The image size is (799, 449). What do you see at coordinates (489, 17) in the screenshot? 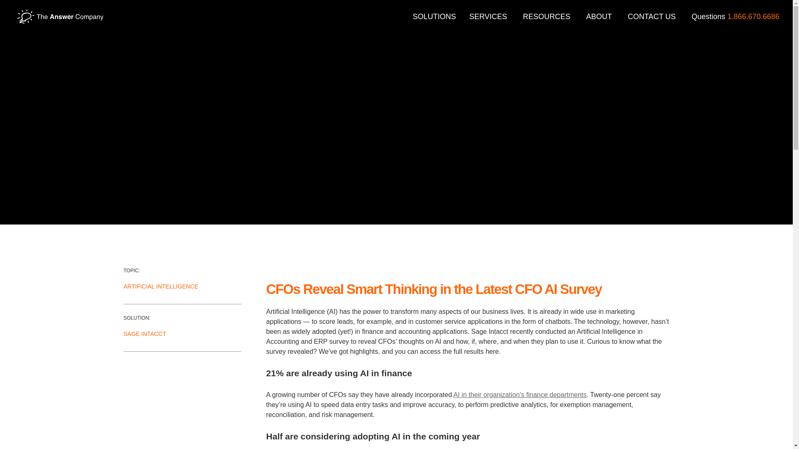
I see `SERVICES` at bounding box center [489, 17].